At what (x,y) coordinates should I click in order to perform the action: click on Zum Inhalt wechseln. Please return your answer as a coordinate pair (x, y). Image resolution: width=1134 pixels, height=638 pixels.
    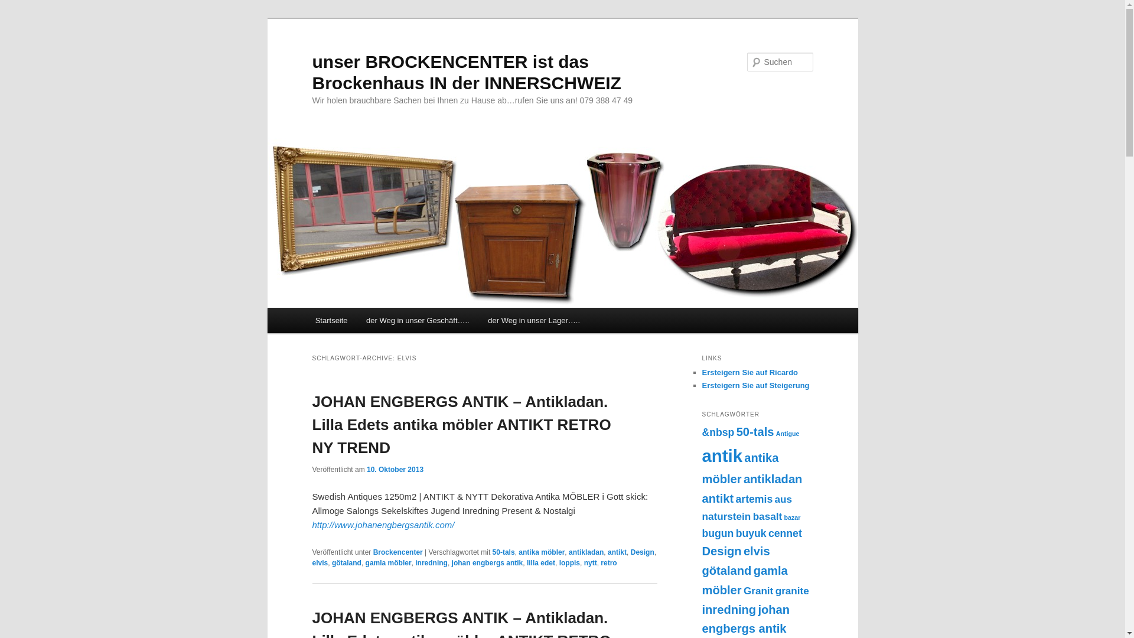
    Looking at the image, I should click on (322, 308).